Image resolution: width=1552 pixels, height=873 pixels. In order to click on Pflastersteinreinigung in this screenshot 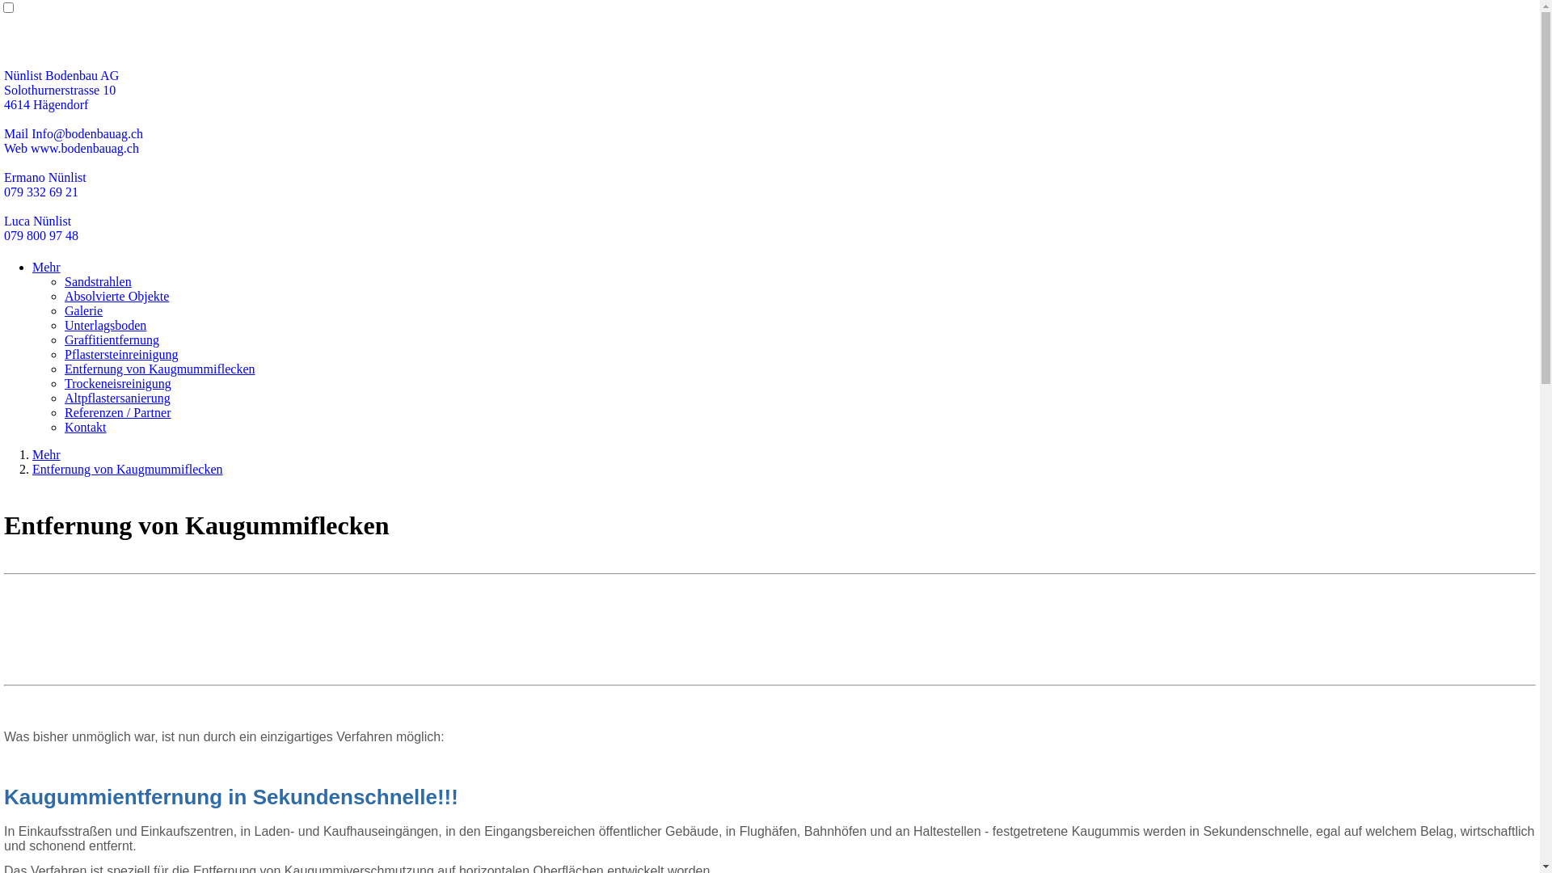, I will do `click(121, 354)`.